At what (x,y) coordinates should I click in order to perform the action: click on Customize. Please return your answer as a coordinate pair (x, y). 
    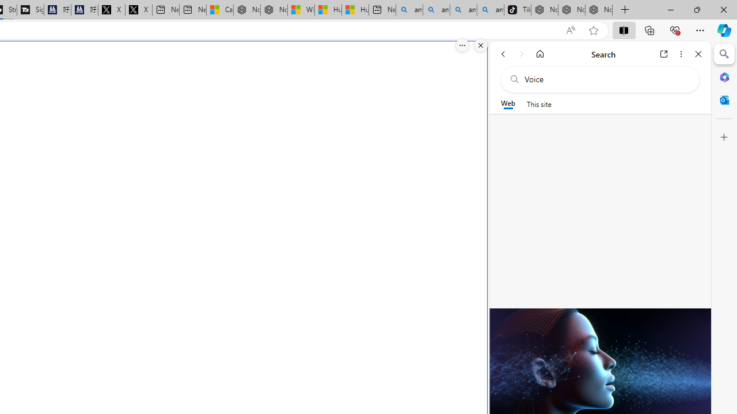
    Looking at the image, I should click on (724, 137).